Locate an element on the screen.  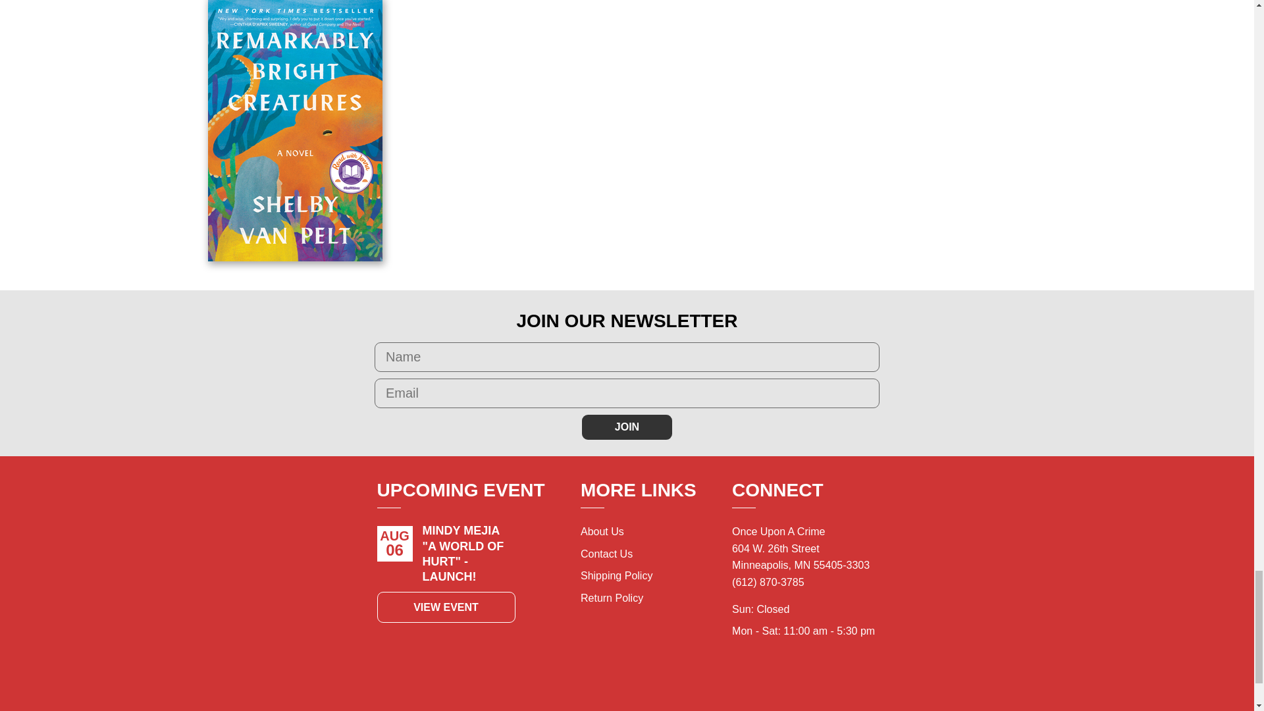
Join is located at coordinates (627, 427).